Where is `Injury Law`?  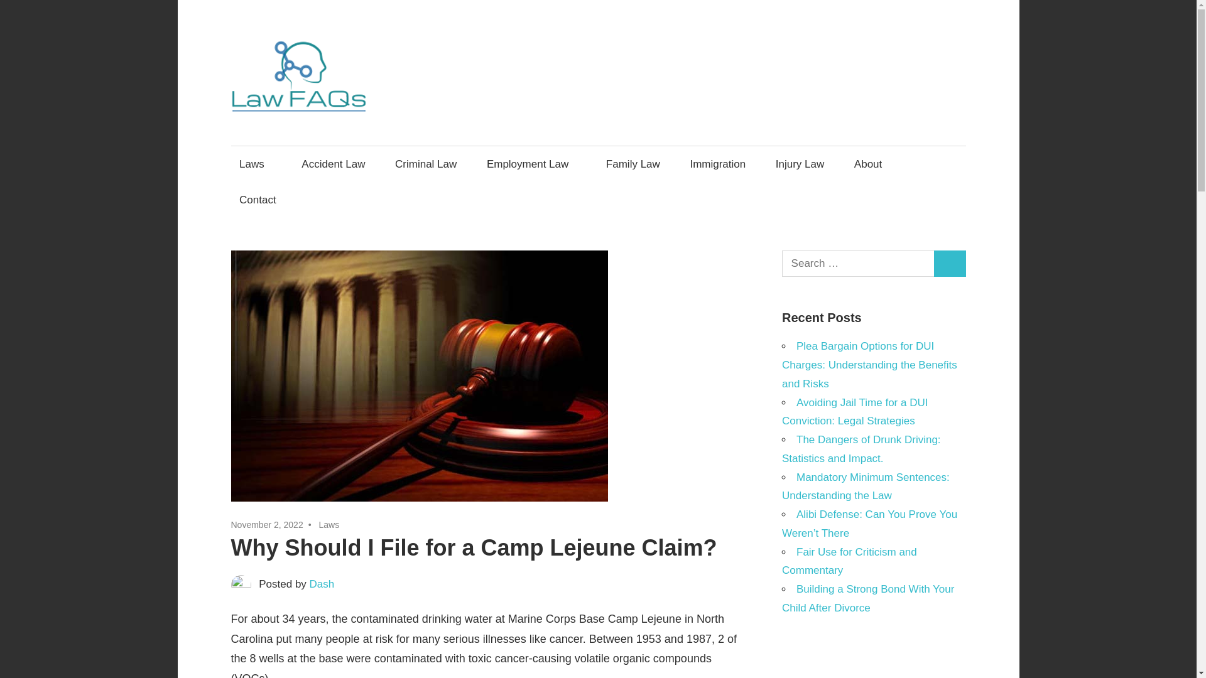
Injury Law is located at coordinates (800, 164).